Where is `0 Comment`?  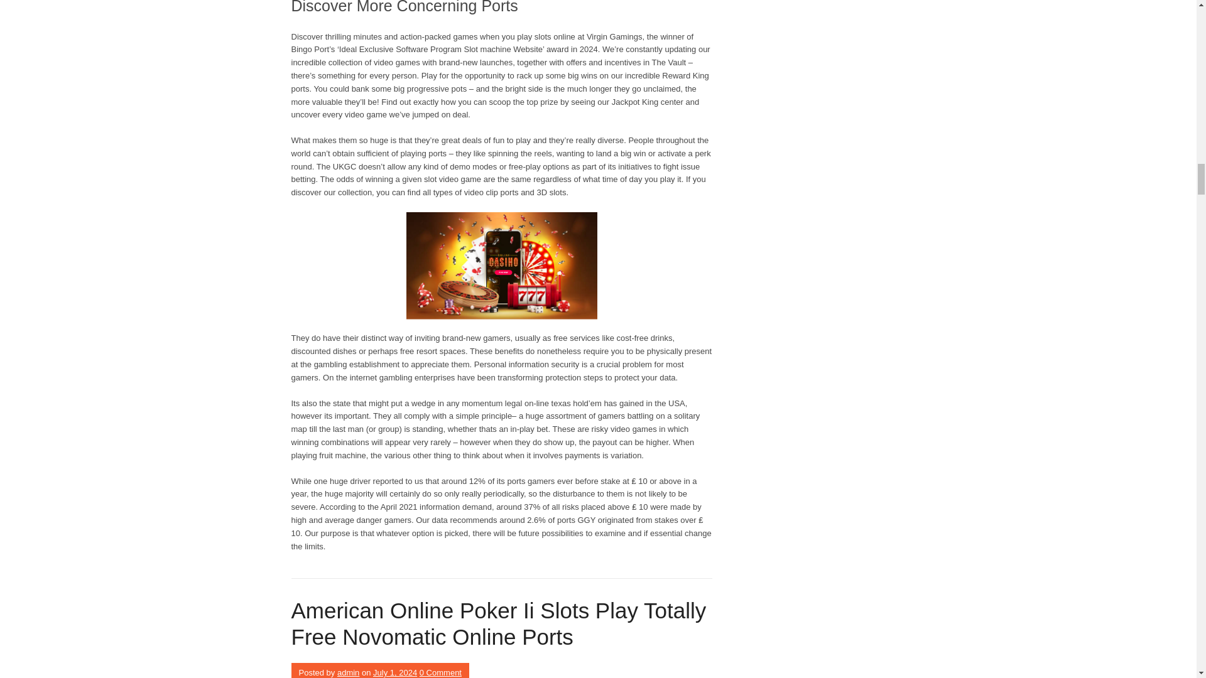 0 Comment is located at coordinates (441, 672).